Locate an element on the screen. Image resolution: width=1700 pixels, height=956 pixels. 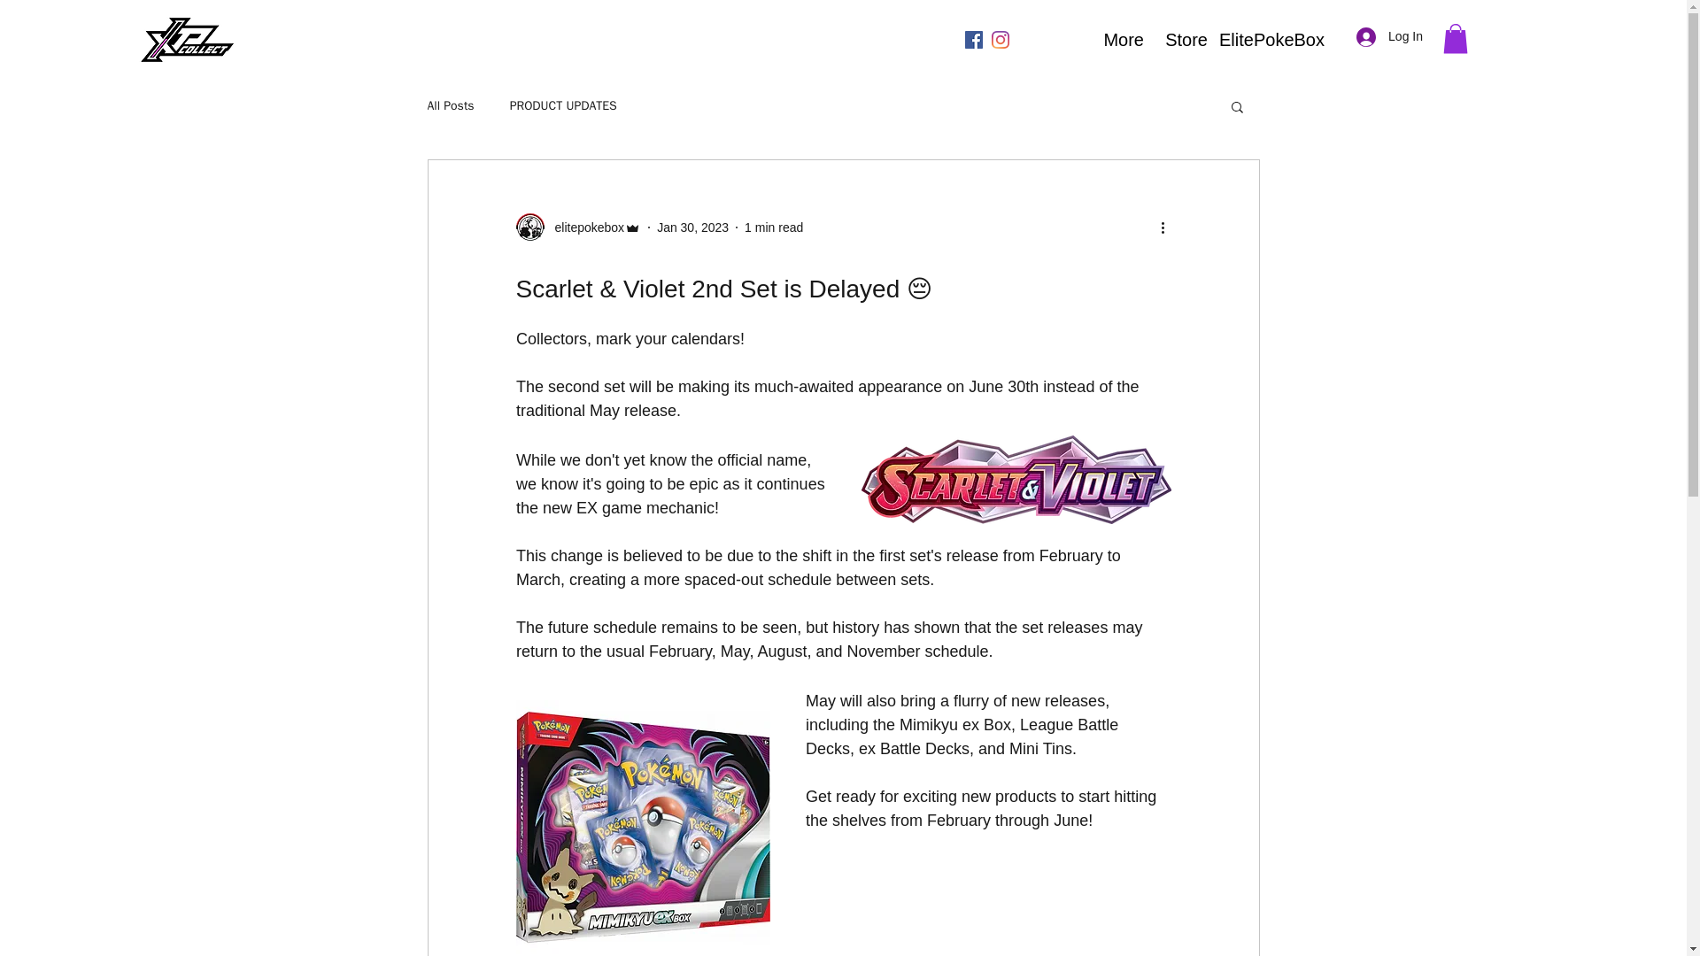
Store is located at coordinates (1188, 40).